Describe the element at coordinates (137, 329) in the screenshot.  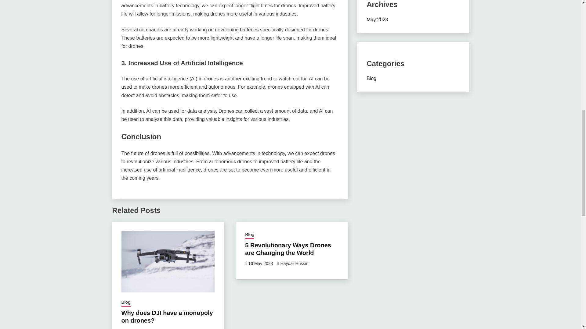
I see `24 May 2023` at that location.